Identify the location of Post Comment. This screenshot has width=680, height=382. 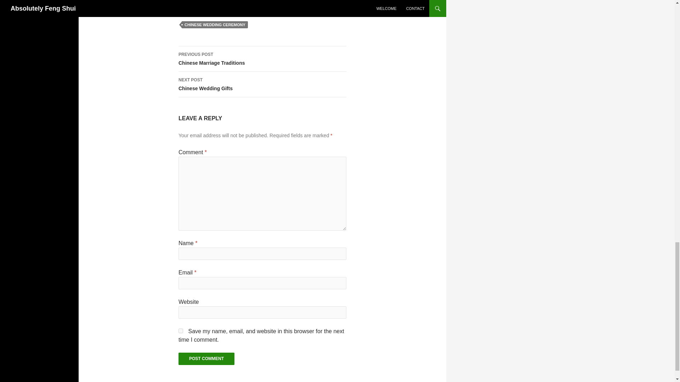
(206, 359).